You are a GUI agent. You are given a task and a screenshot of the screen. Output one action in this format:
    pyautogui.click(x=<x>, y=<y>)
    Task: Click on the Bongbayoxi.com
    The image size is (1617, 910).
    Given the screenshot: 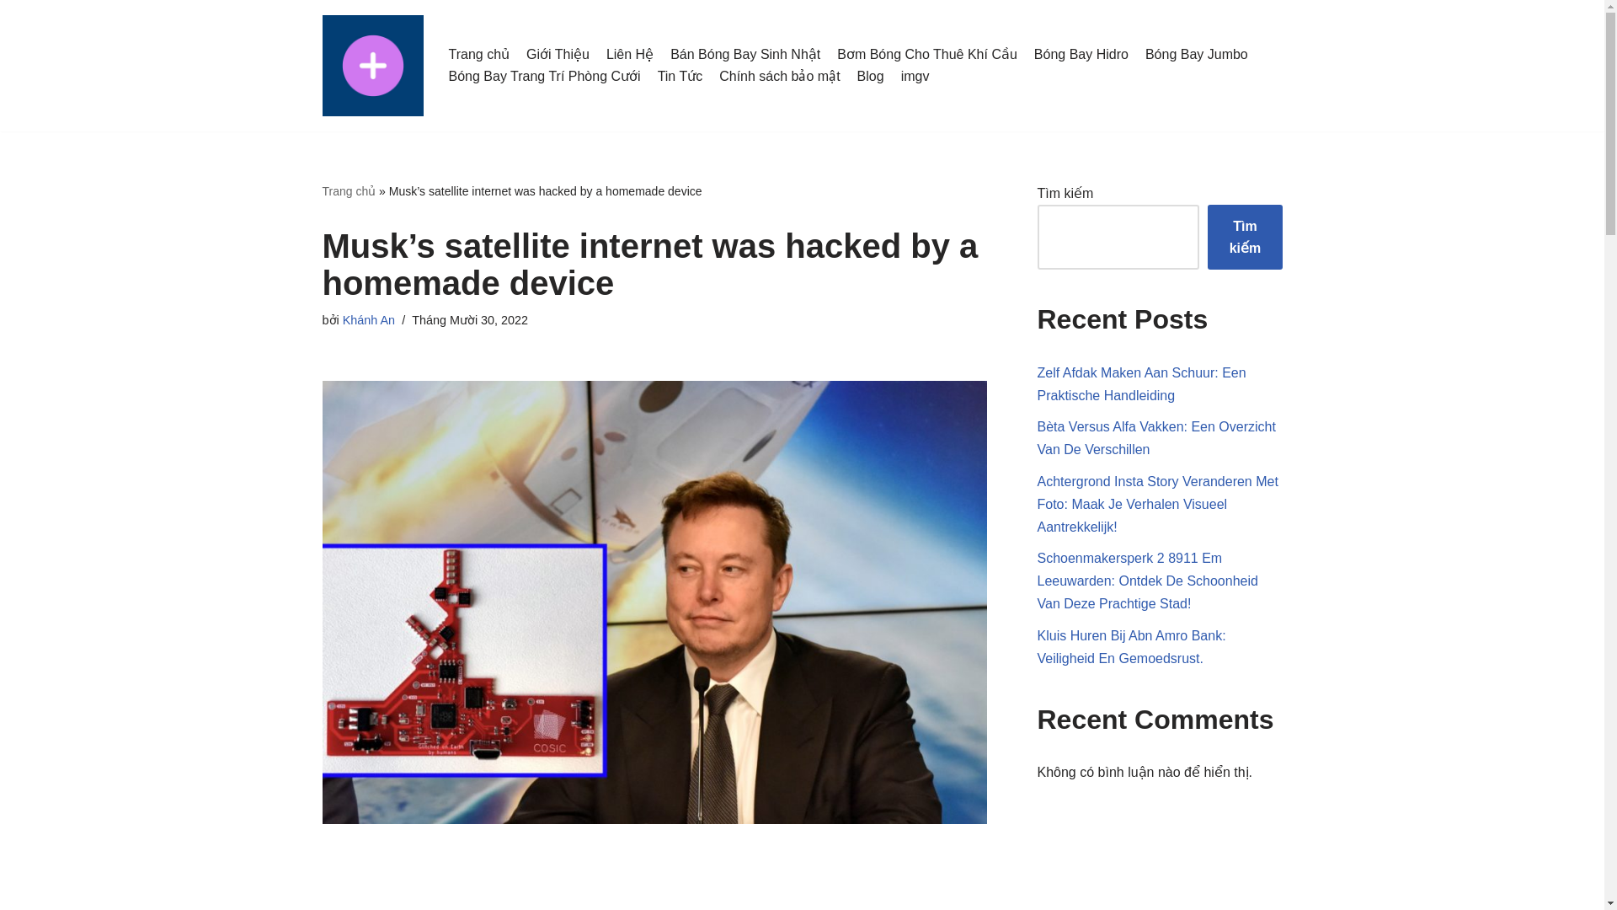 What is the action you would take?
    pyautogui.click(x=372, y=66)
    